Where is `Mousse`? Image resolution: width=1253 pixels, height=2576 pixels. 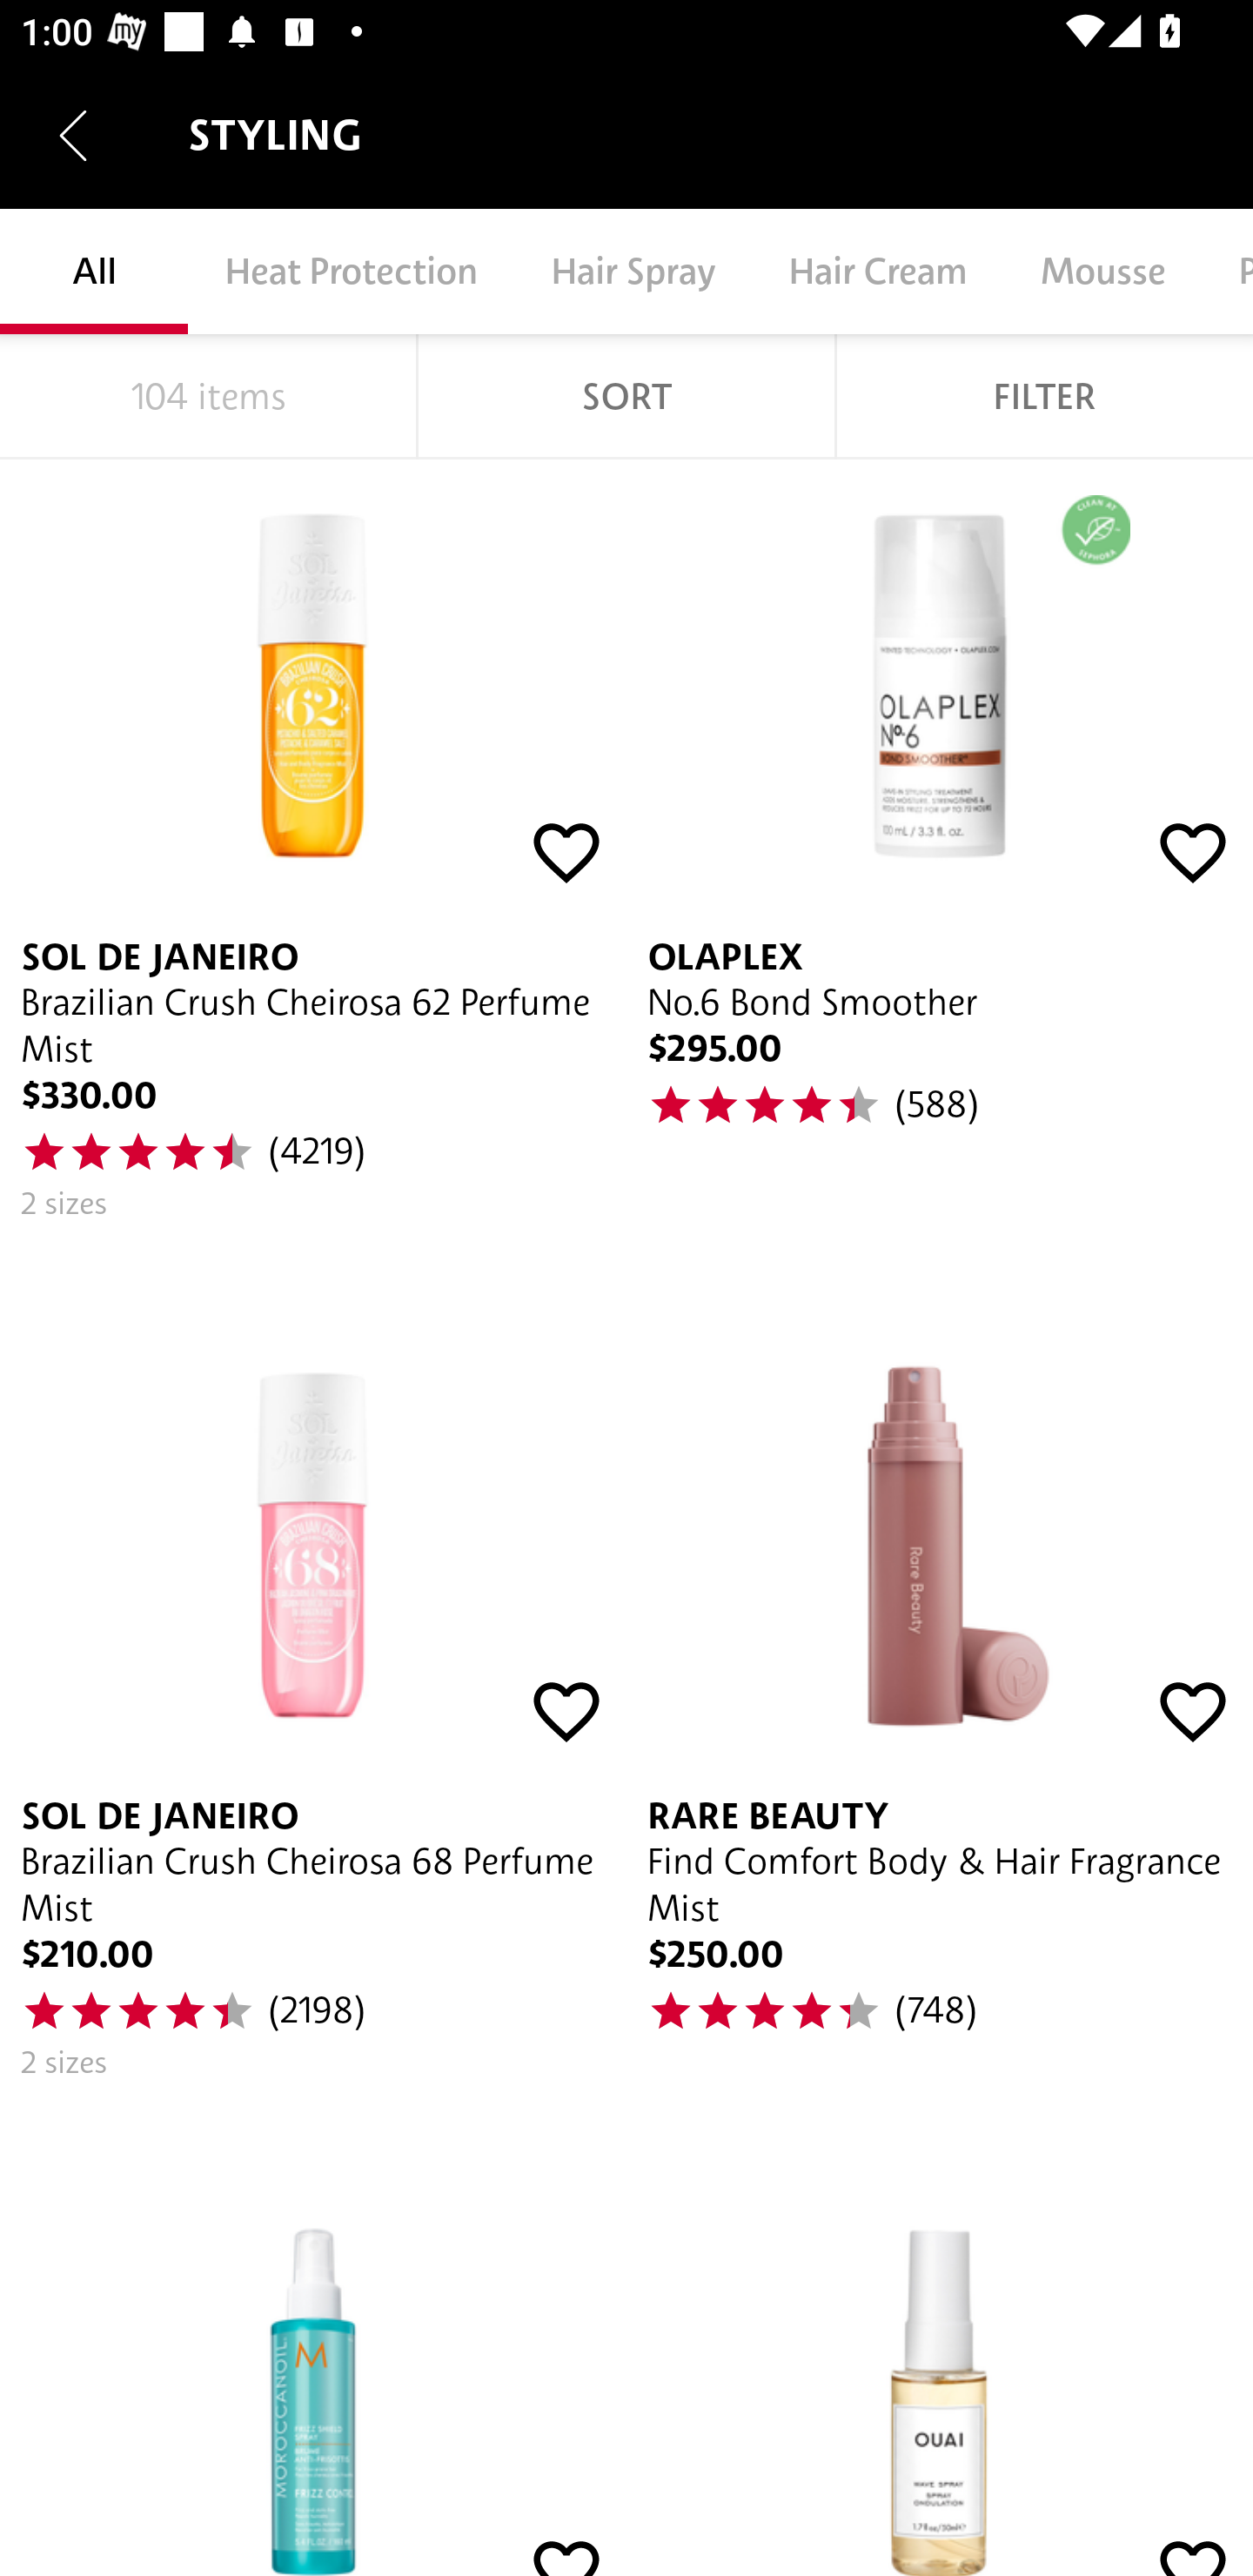 Mousse is located at coordinates (1102, 272).